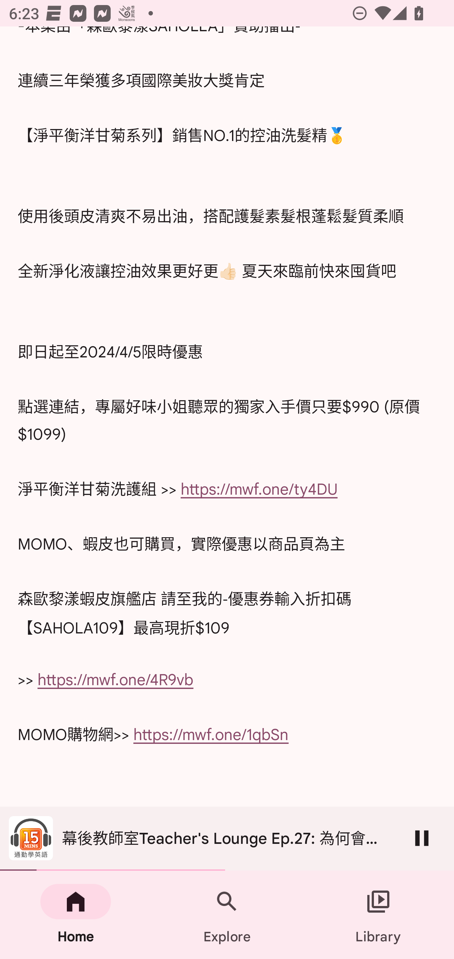 The height and width of the screenshot is (959, 454). What do you see at coordinates (378, 915) in the screenshot?
I see `Library` at bounding box center [378, 915].